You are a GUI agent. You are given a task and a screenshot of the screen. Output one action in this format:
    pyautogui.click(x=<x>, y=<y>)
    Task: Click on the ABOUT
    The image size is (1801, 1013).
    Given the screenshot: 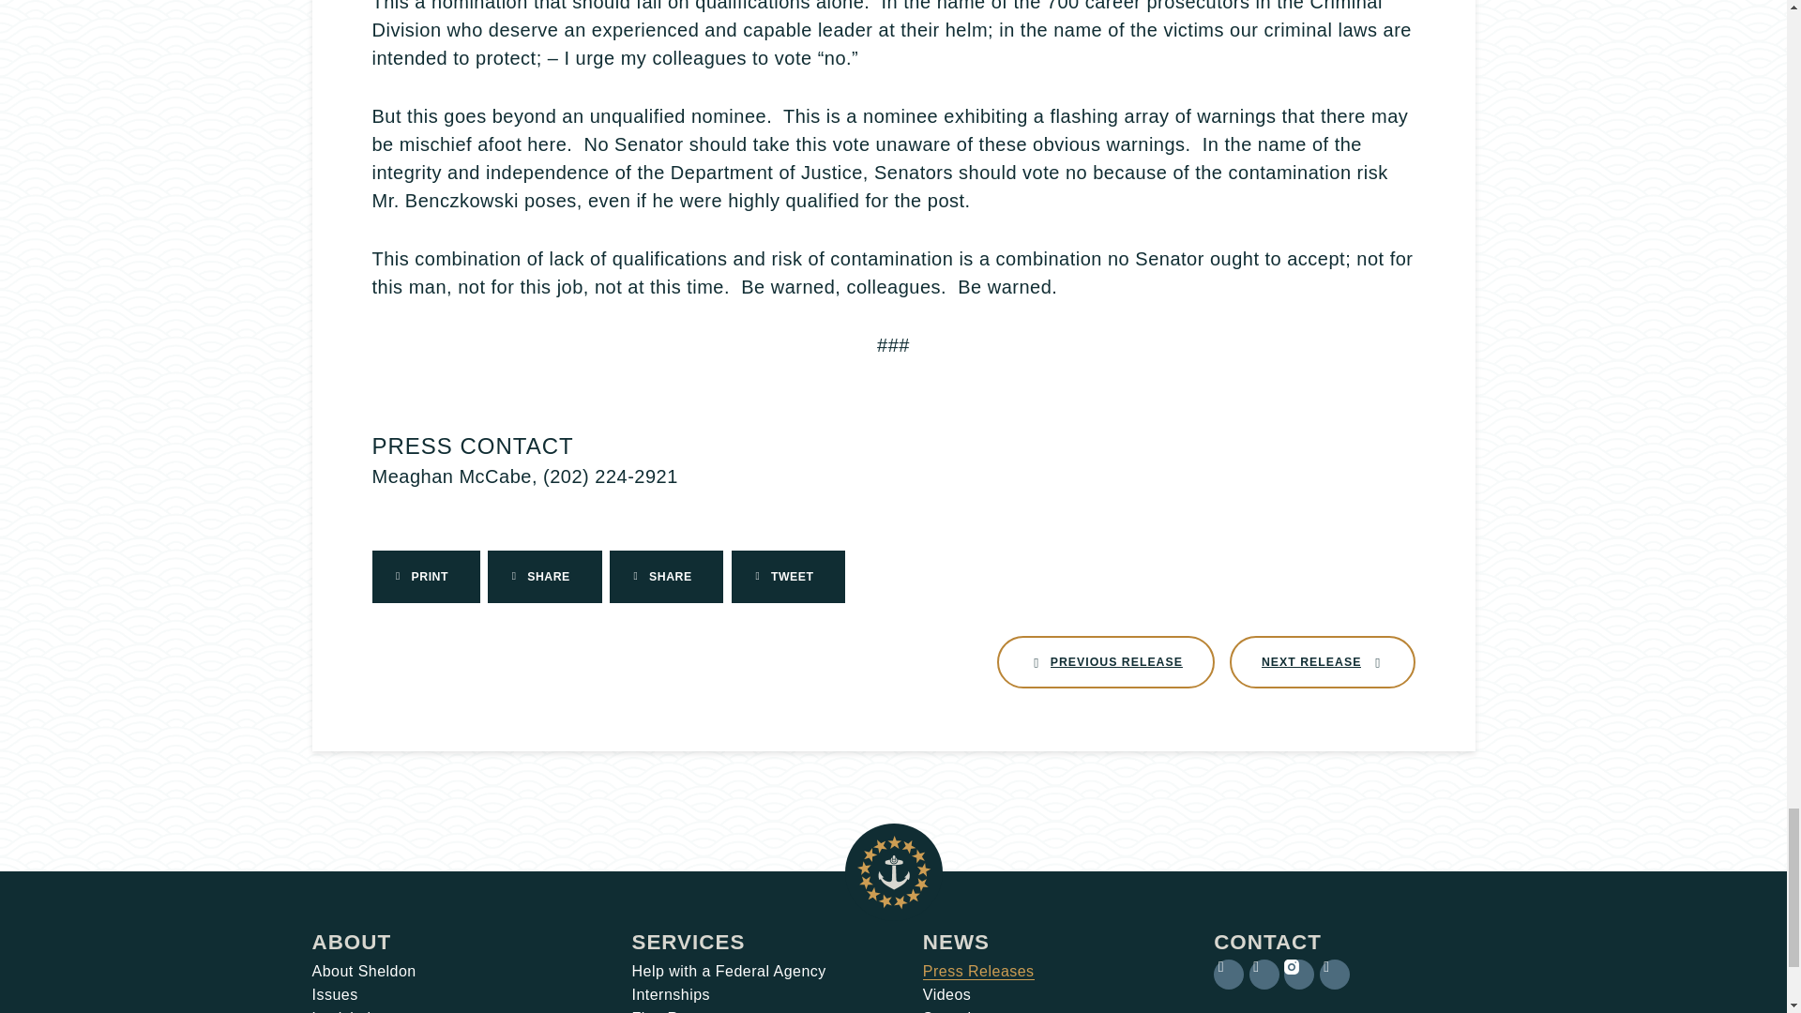 What is the action you would take?
    pyautogui.click(x=351, y=942)
    